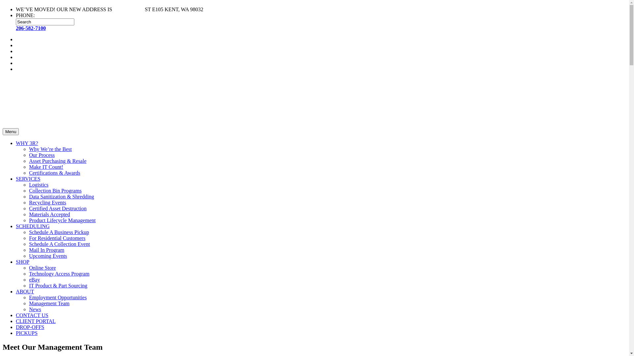  I want to click on Schedule A Collection Event, so click(59, 244).